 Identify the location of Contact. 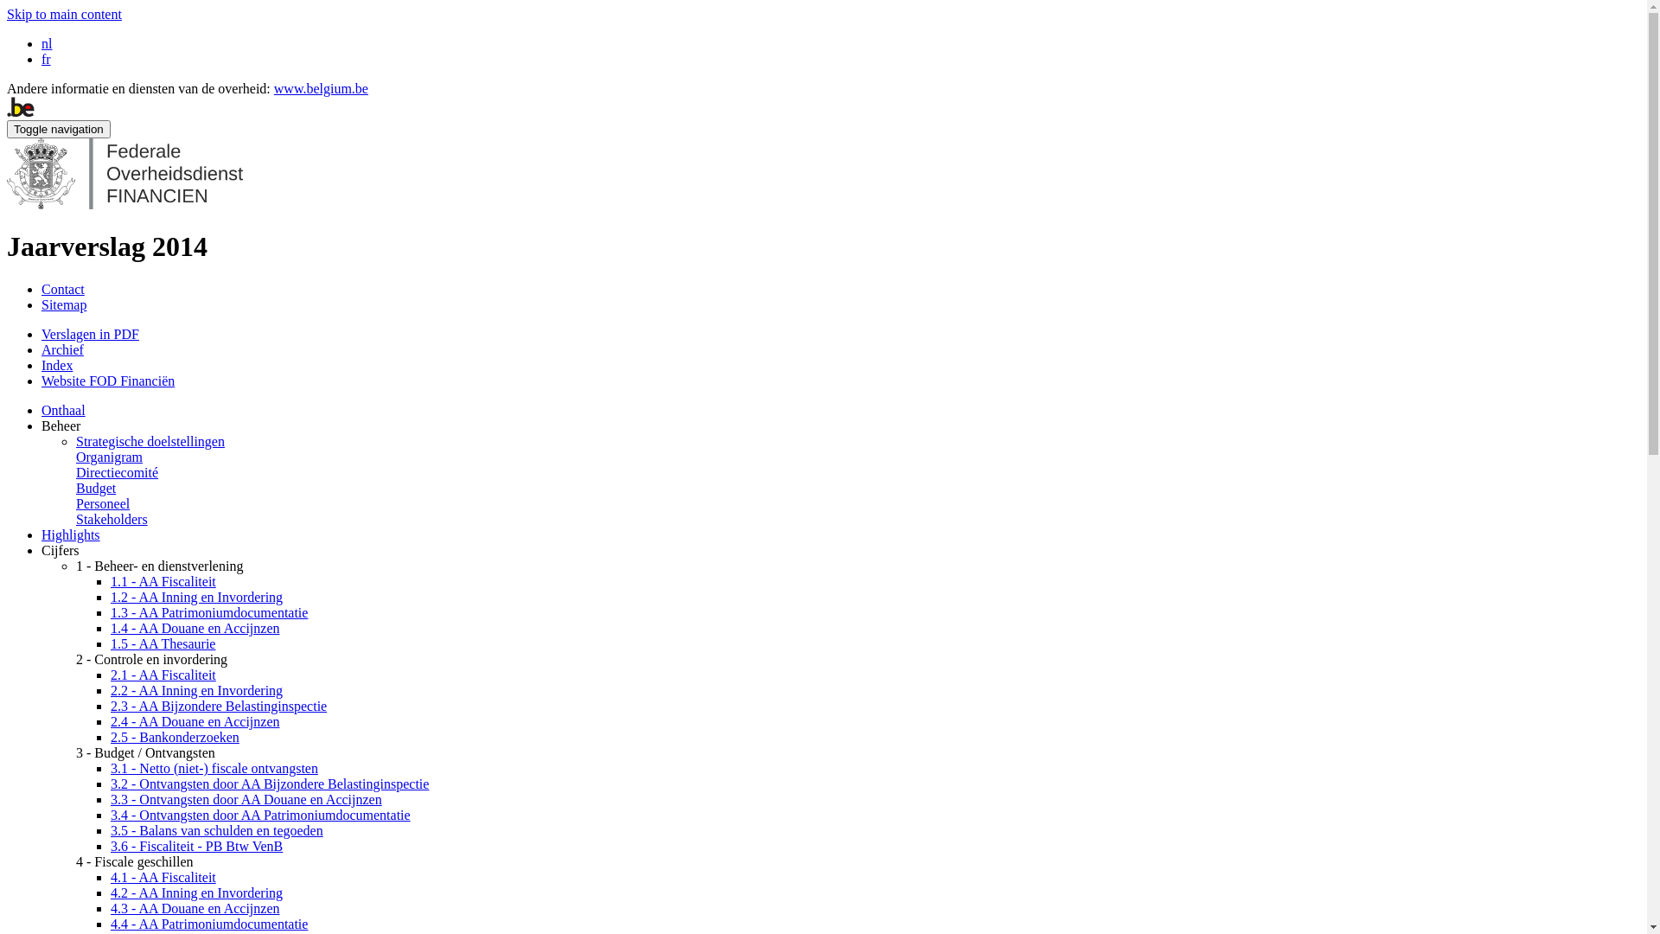
(63, 289).